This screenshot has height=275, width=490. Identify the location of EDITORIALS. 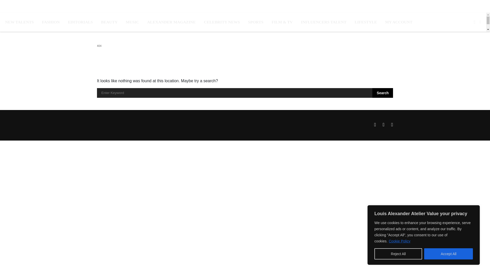
(80, 22).